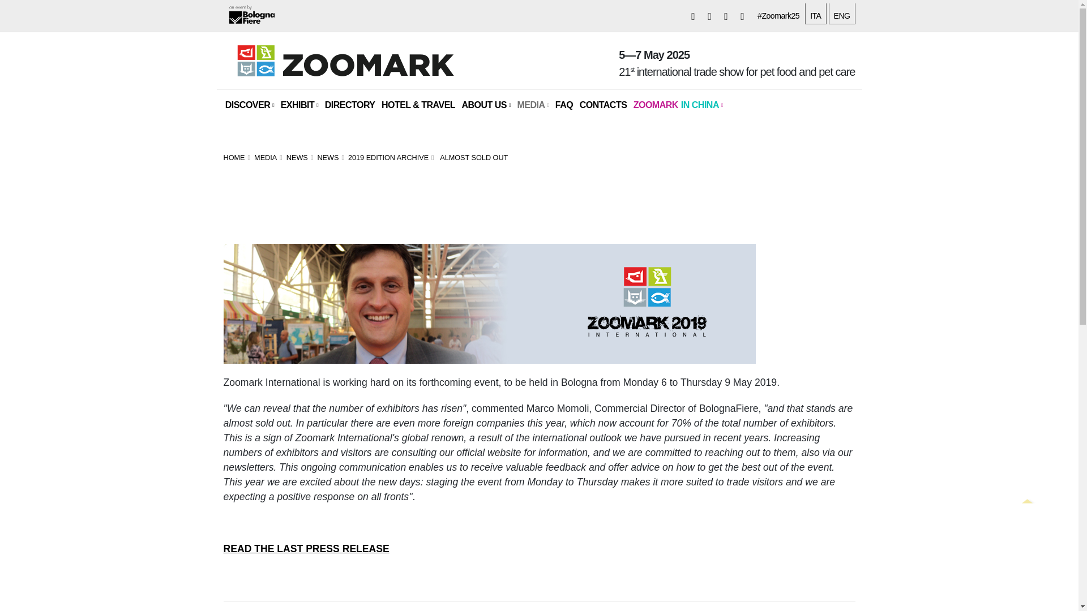 The height and width of the screenshot is (611, 1087). What do you see at coordinates (299, 105) in the screenshot?
I see `EXHIBIT` at bounding box center [299, 105].